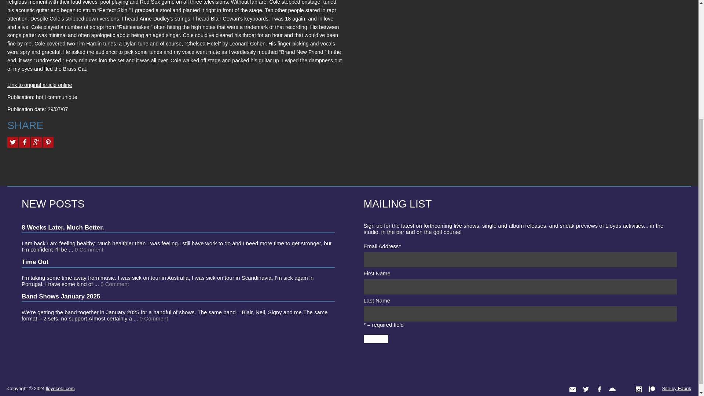 Image resolution: width=704 pixels, height=396 pixels. What do you see at coordinates (48, 142) in the screenshot?
I see `Pin it` at bounding box center [48, 142].